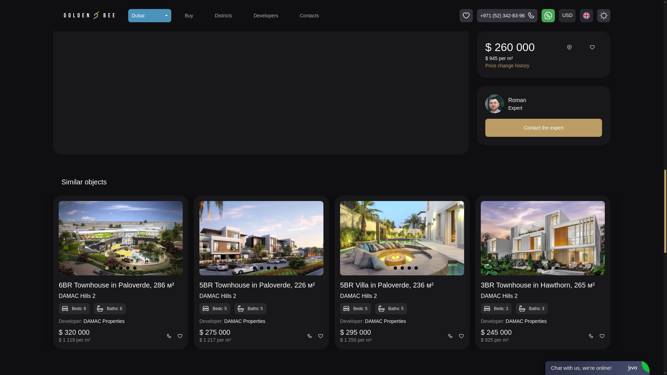 The width and height of the screenshot is (667, 375). What do you see at coordinates (400, 285) in the screenshot?
I see `5BR Villa in Paloverde` at bounding box center [400, 285].